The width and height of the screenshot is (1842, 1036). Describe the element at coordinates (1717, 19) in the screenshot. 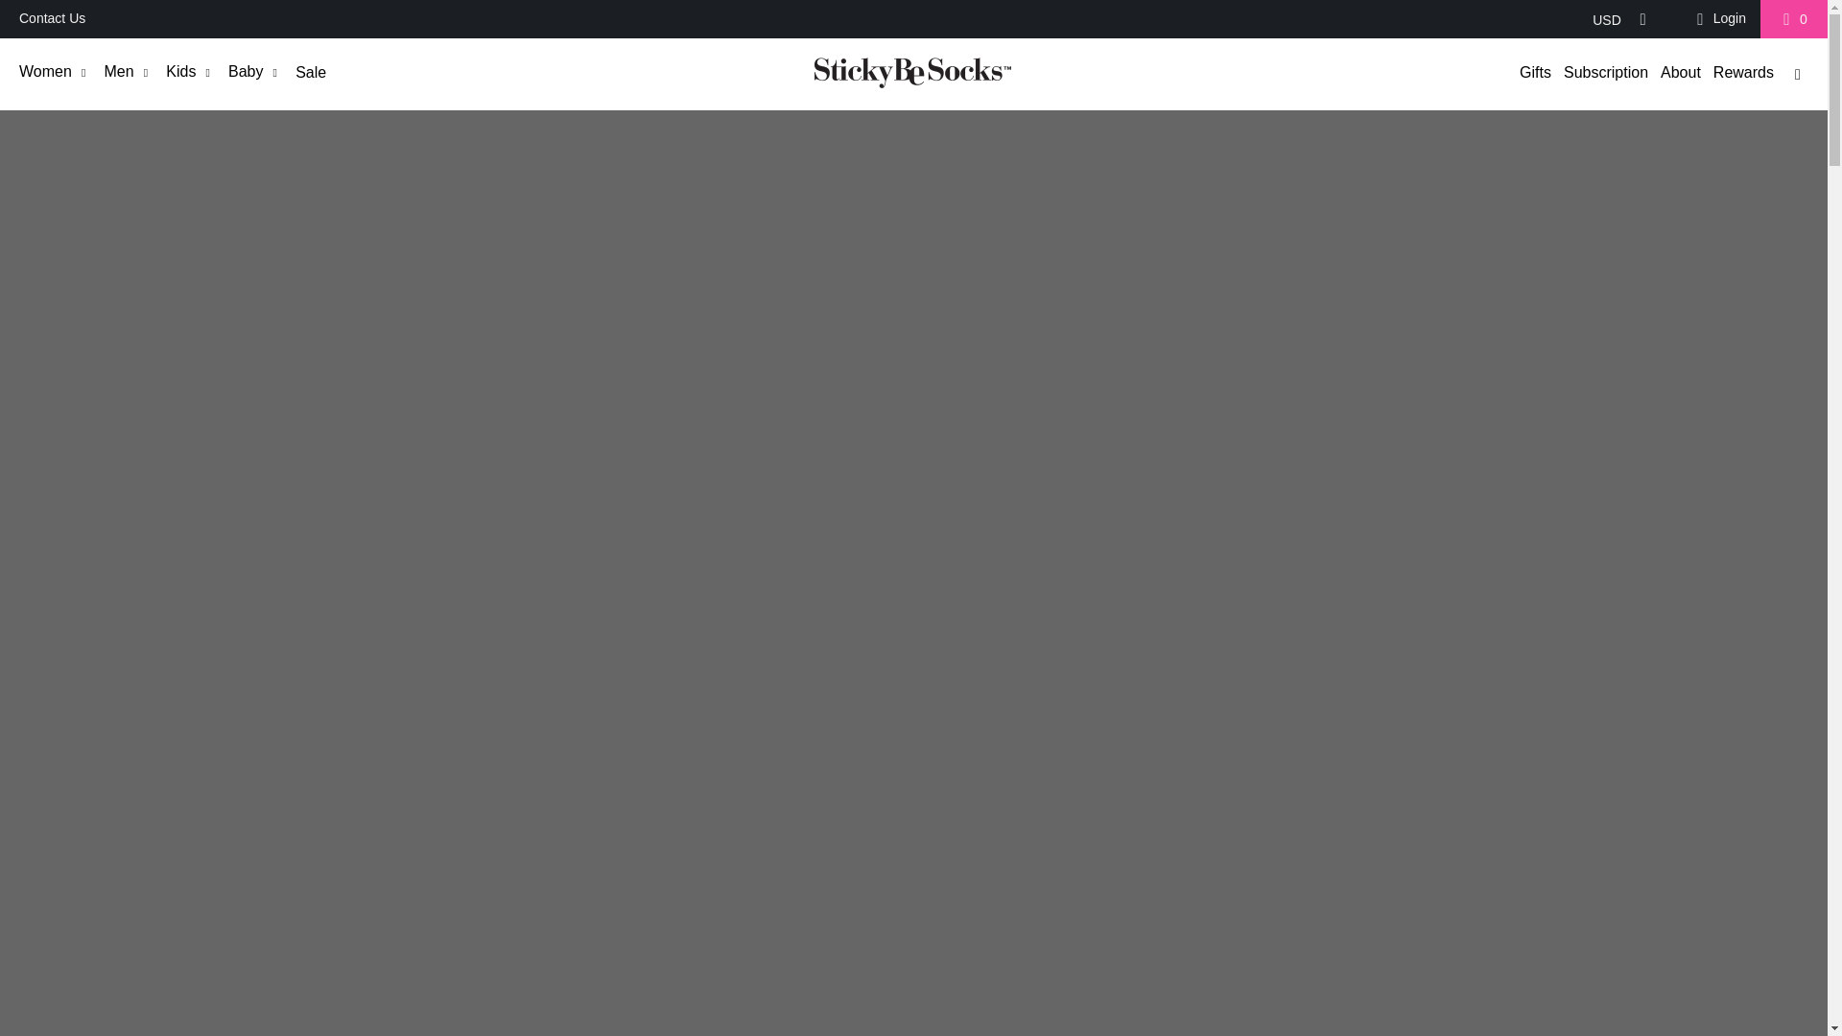

I see `My Account ` at that location.